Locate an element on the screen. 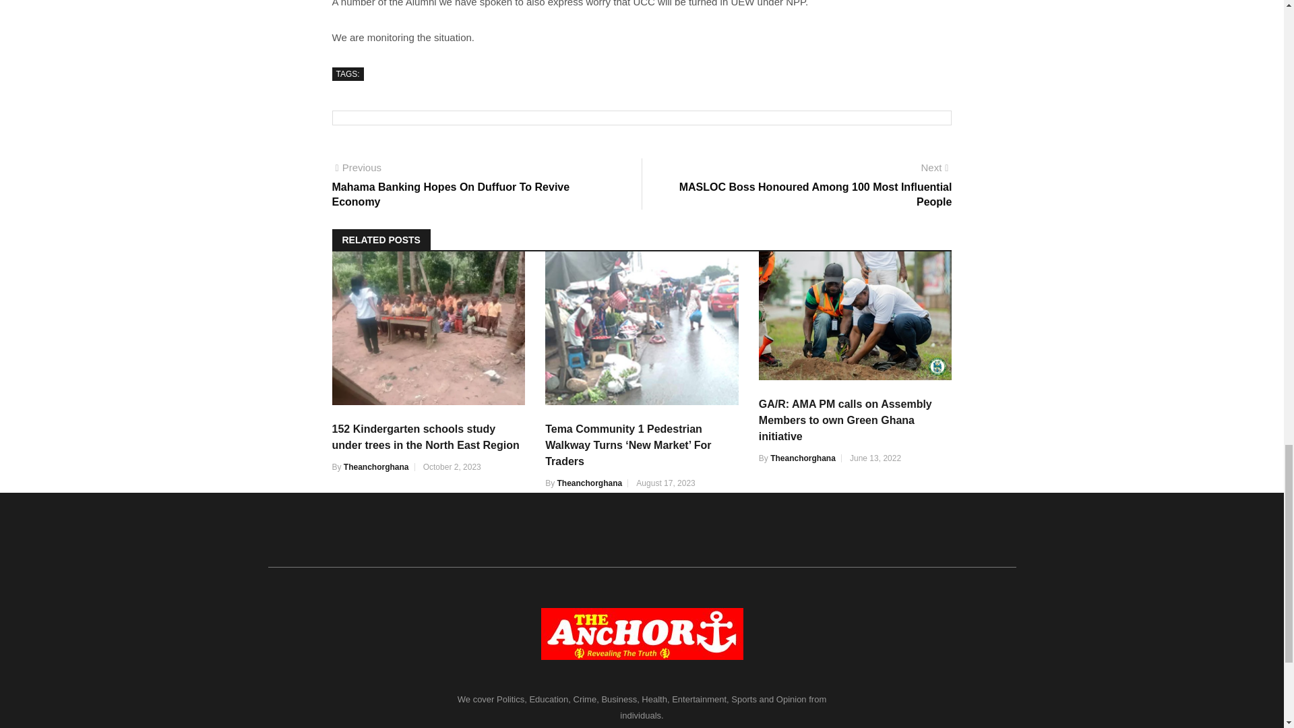 Image resolution: width=1294 pixels, height=728 pixels. Theanchorghana is located at coordinates (376, 466).